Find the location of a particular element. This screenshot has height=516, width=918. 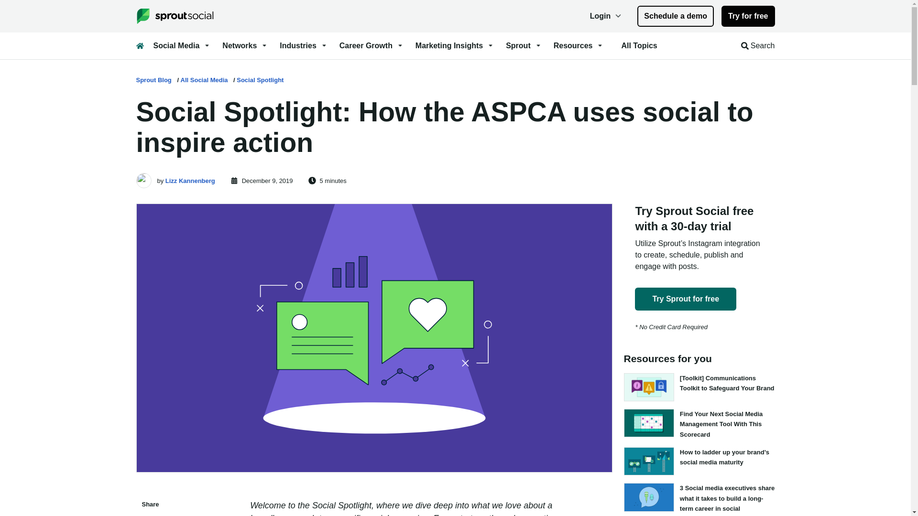

Open Industries menu is located at coordinates (304, 46).